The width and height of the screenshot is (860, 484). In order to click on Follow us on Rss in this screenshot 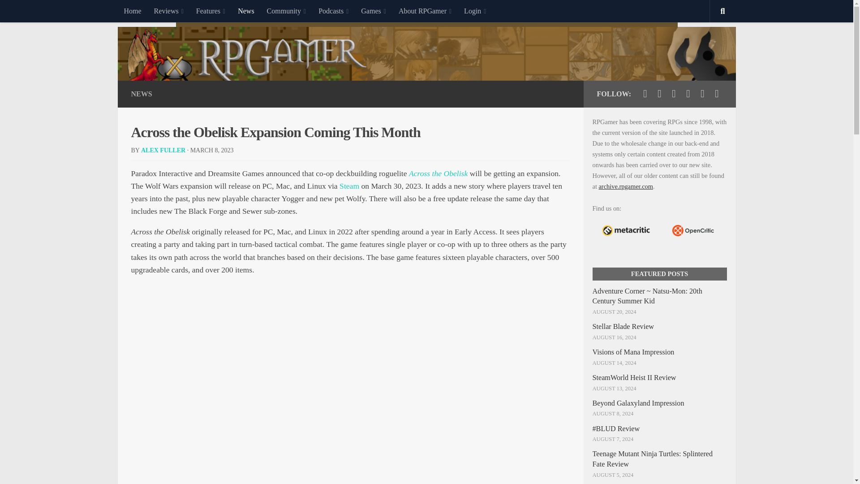, I will do `click(717, 93)`.